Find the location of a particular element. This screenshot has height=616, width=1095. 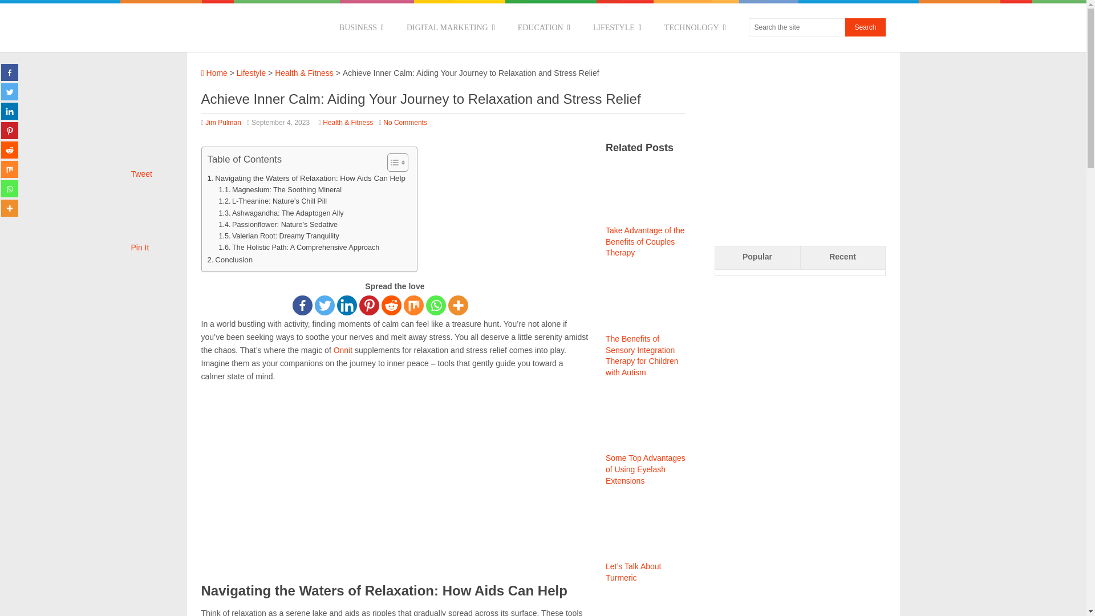

Search is located at coordinates (865, 27).